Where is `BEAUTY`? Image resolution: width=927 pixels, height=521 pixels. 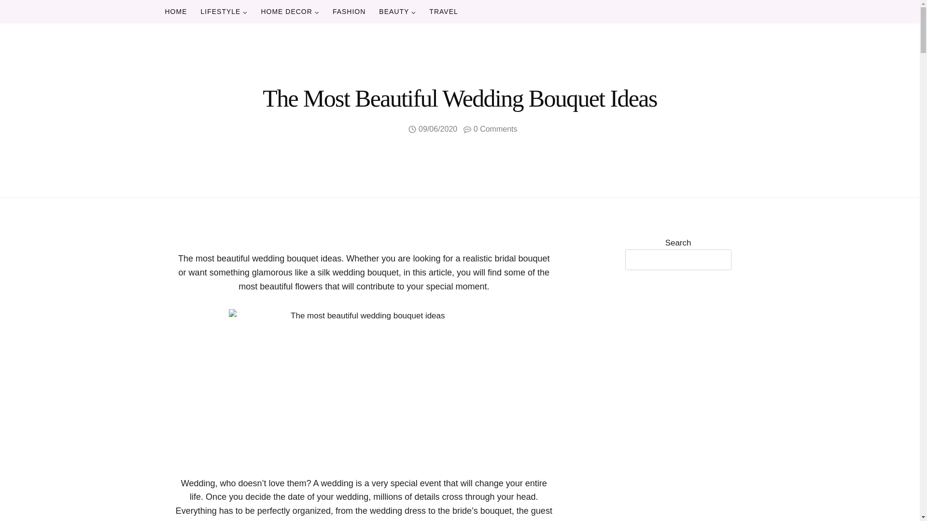 BEAUTY is located at coordinates (397, 12).